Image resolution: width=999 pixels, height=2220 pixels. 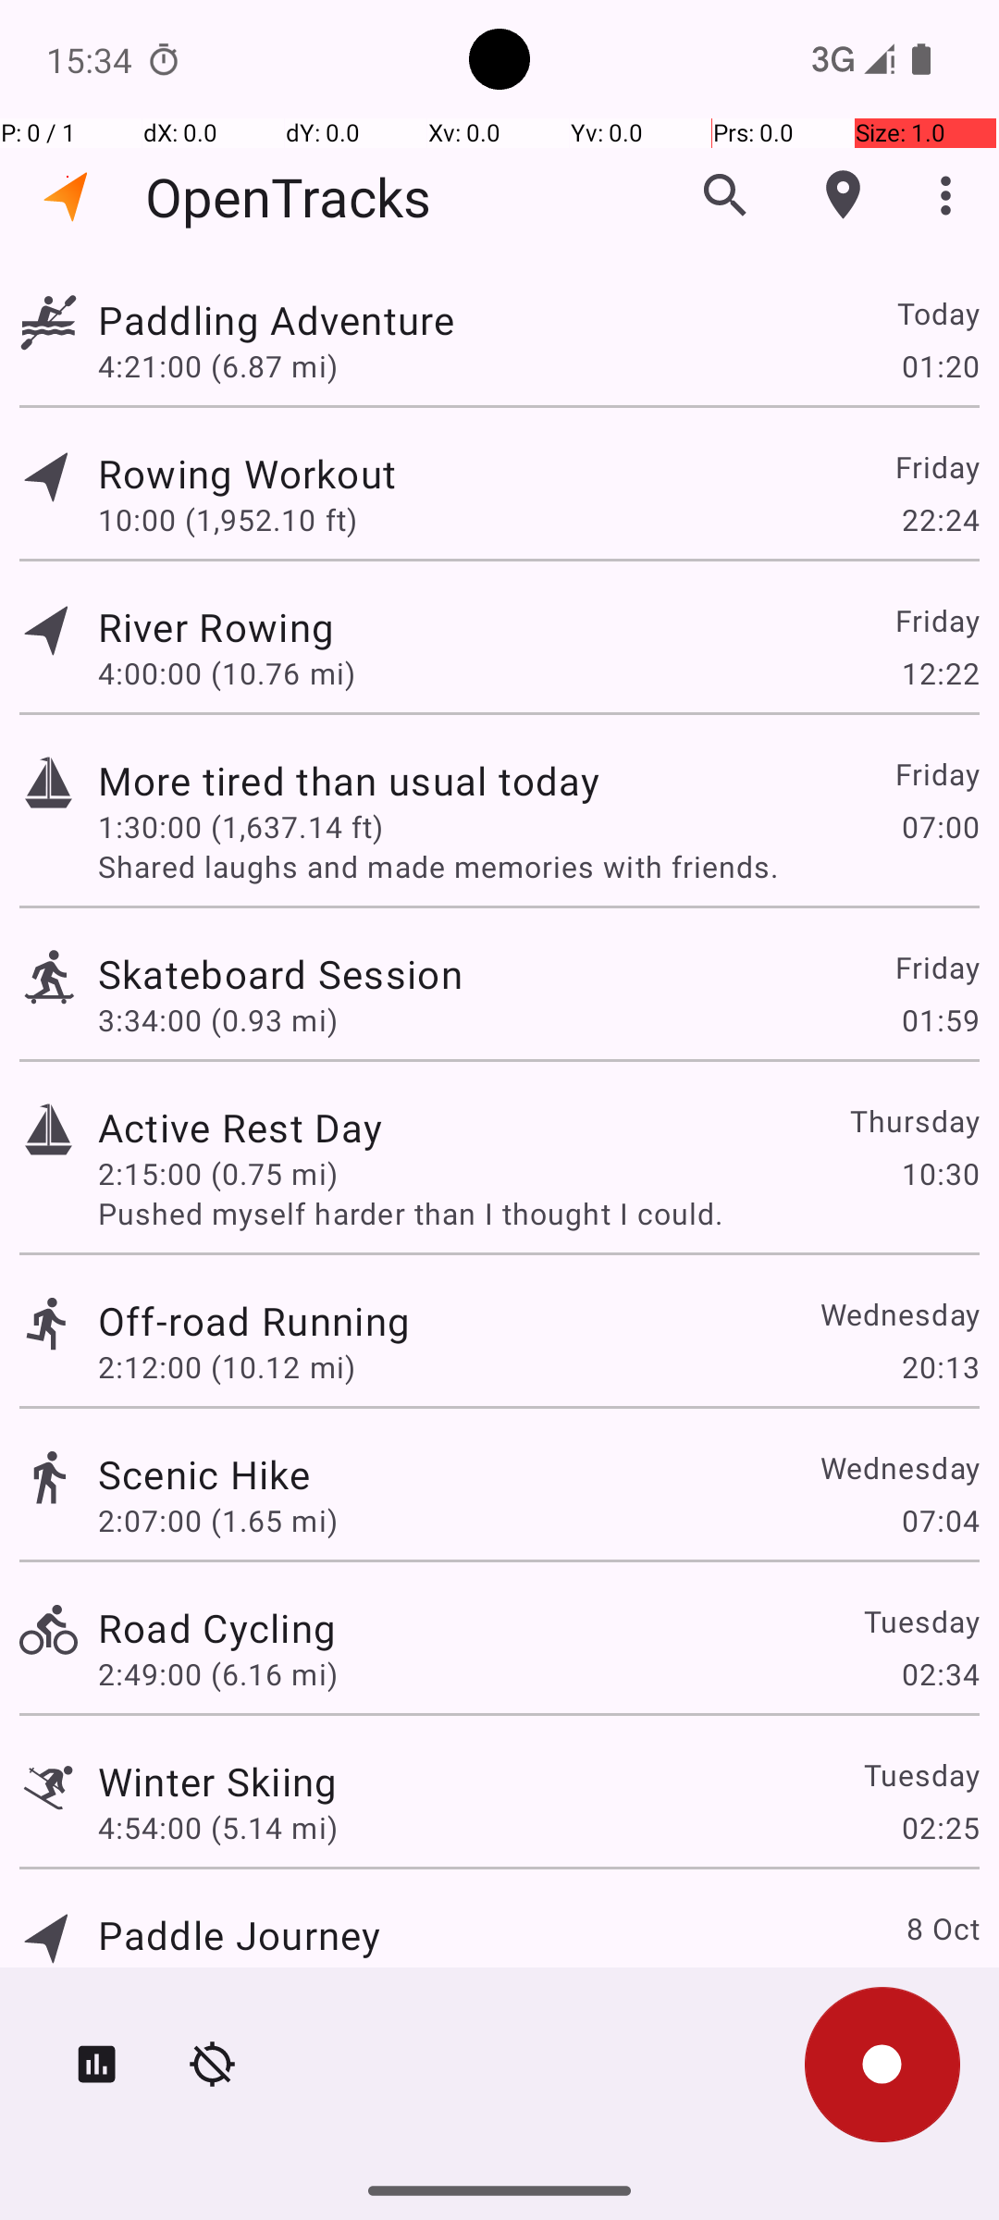 What do you see at coordinates (940, 365) in the screenshot?
I see `01:20` at bounding box center [940, 365].